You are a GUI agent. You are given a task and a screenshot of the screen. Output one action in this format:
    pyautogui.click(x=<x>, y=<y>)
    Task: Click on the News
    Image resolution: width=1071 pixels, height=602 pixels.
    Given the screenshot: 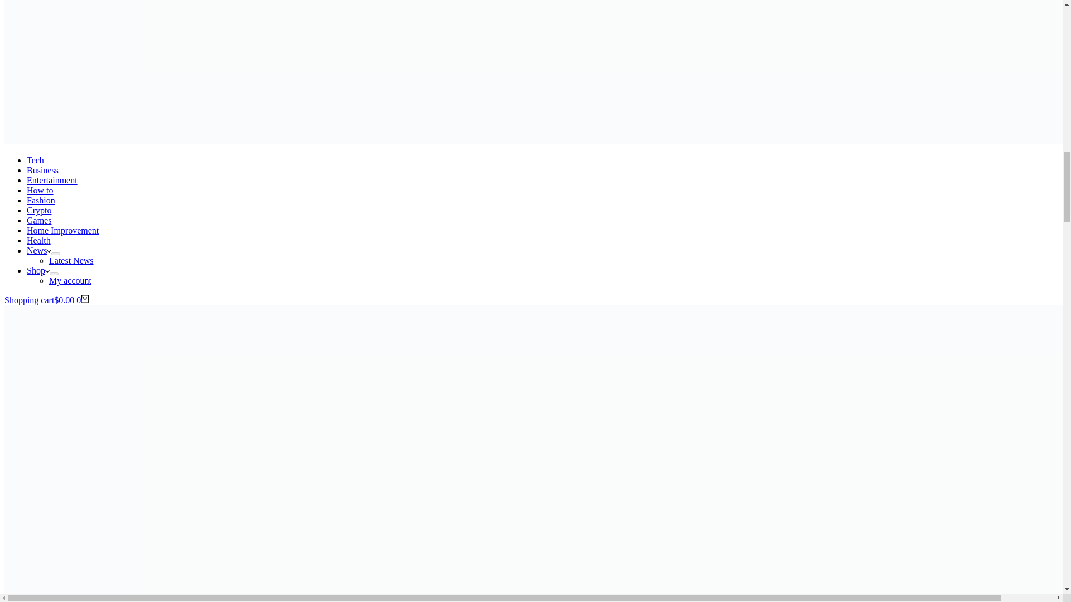 What is the action you would take?
    pyautogui.click(x=39, y=250)
    